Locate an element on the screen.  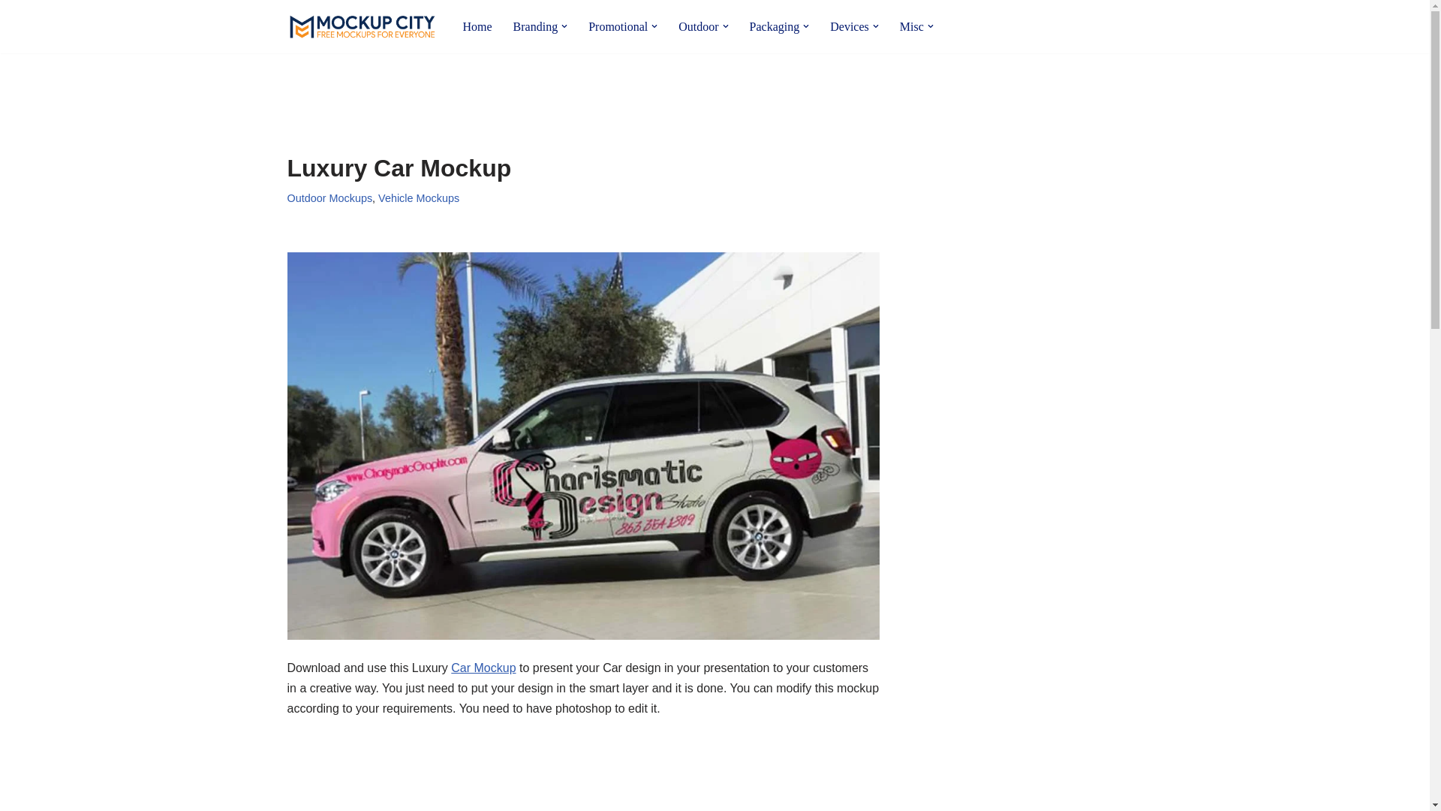
Advertisement is located at coordinates (560, 92).